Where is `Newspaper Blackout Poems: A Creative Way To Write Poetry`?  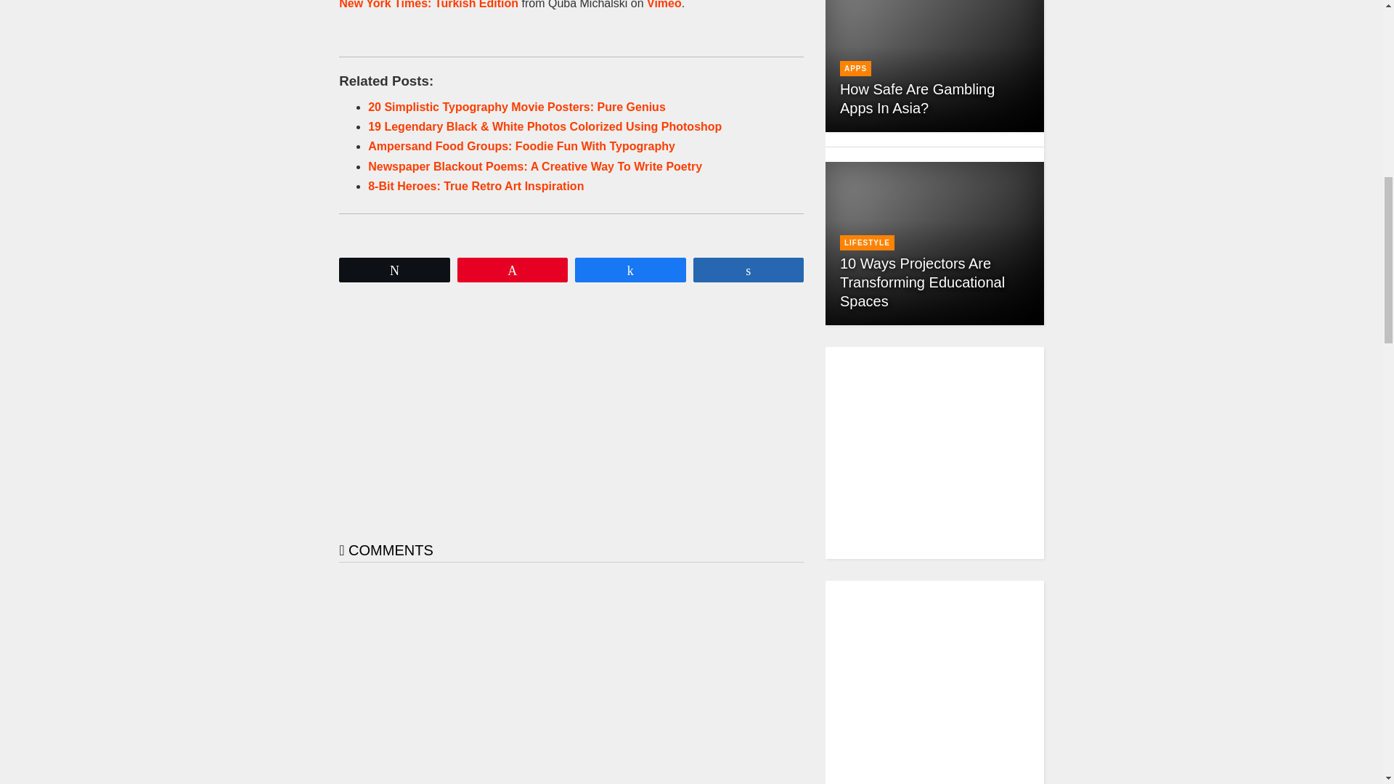 Newspaper Blackout Poems: A Creative Way To Write Poetry is located at coordinates (534, 166).